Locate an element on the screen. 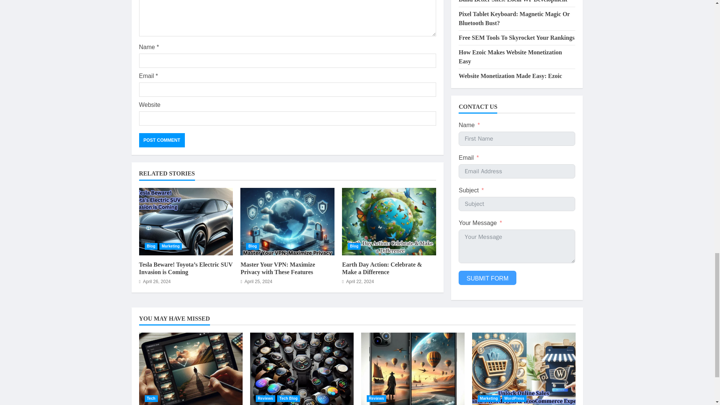 This screenshot has height=405, width=720. Post Comment is located at coordinates (161, 140).